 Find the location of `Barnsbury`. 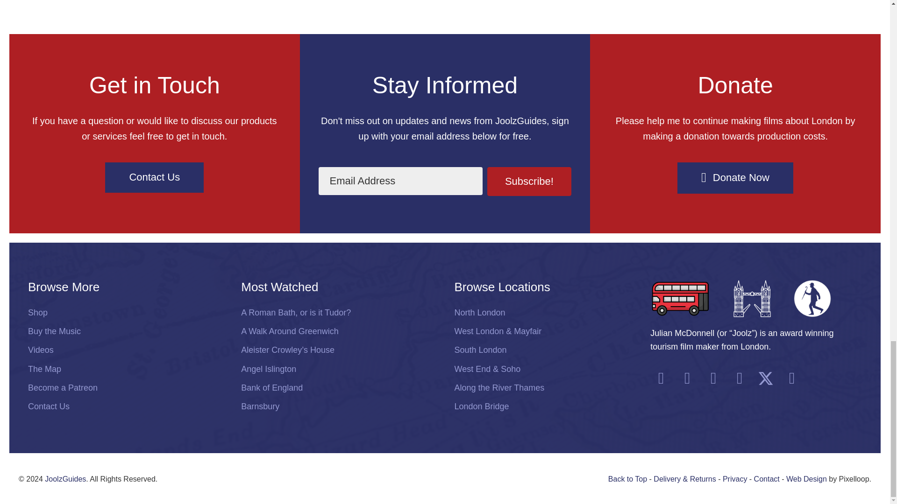

Barnsbury is located at coordinates (338, 407).